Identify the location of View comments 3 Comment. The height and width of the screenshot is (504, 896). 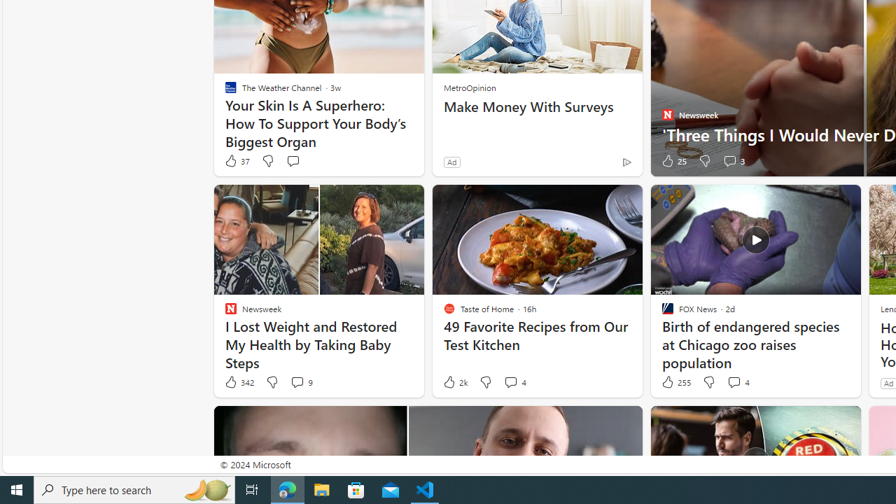
(734, 161).